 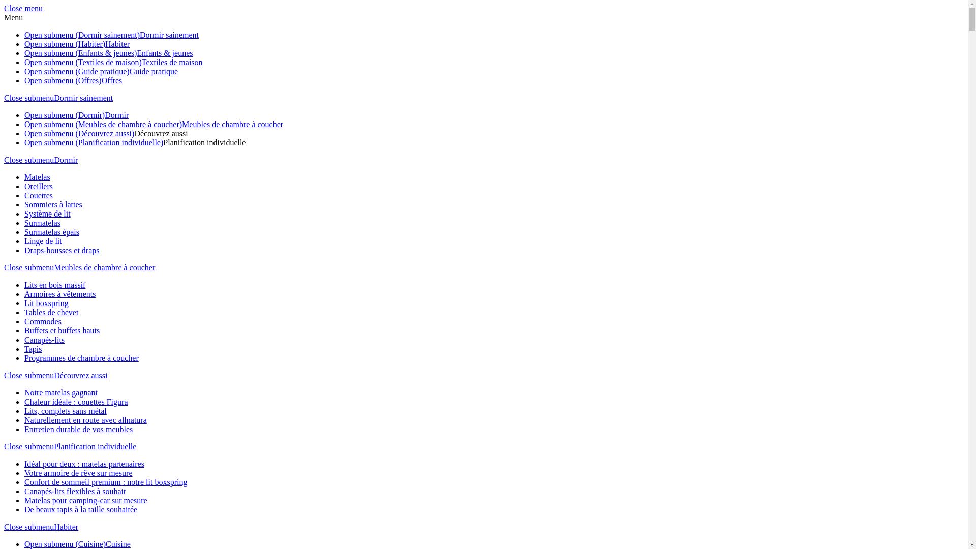 What do you see at coordinates (43, 321) in the screenshot?
I see `Commodes` at bounding box center [43, 321].